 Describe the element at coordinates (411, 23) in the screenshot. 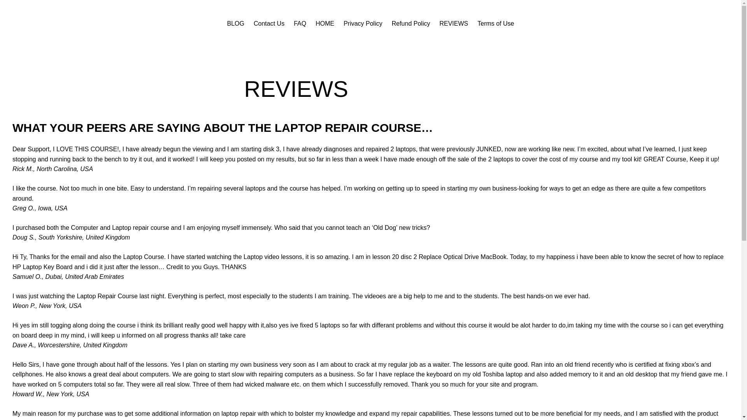

I see `Refund Policy` at that location.